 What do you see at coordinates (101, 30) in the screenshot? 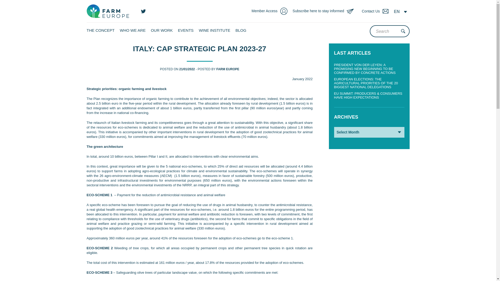
I see `THE CONCEPT` at bounding box center [101, 30].